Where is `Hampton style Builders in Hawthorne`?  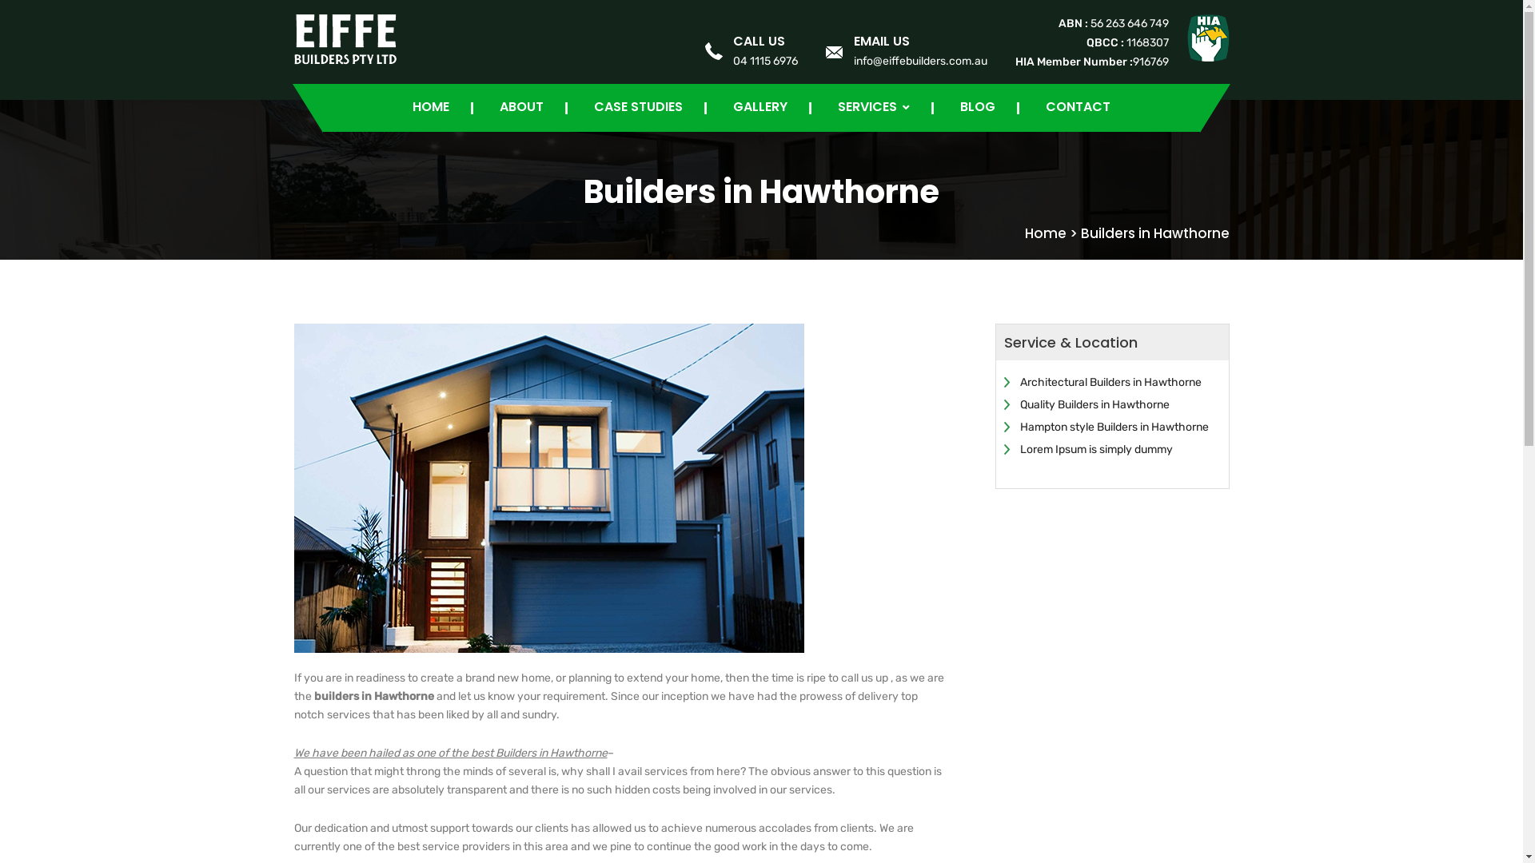
Hampton style Builders in Hawthorne is located at coordinates (1114, 427).